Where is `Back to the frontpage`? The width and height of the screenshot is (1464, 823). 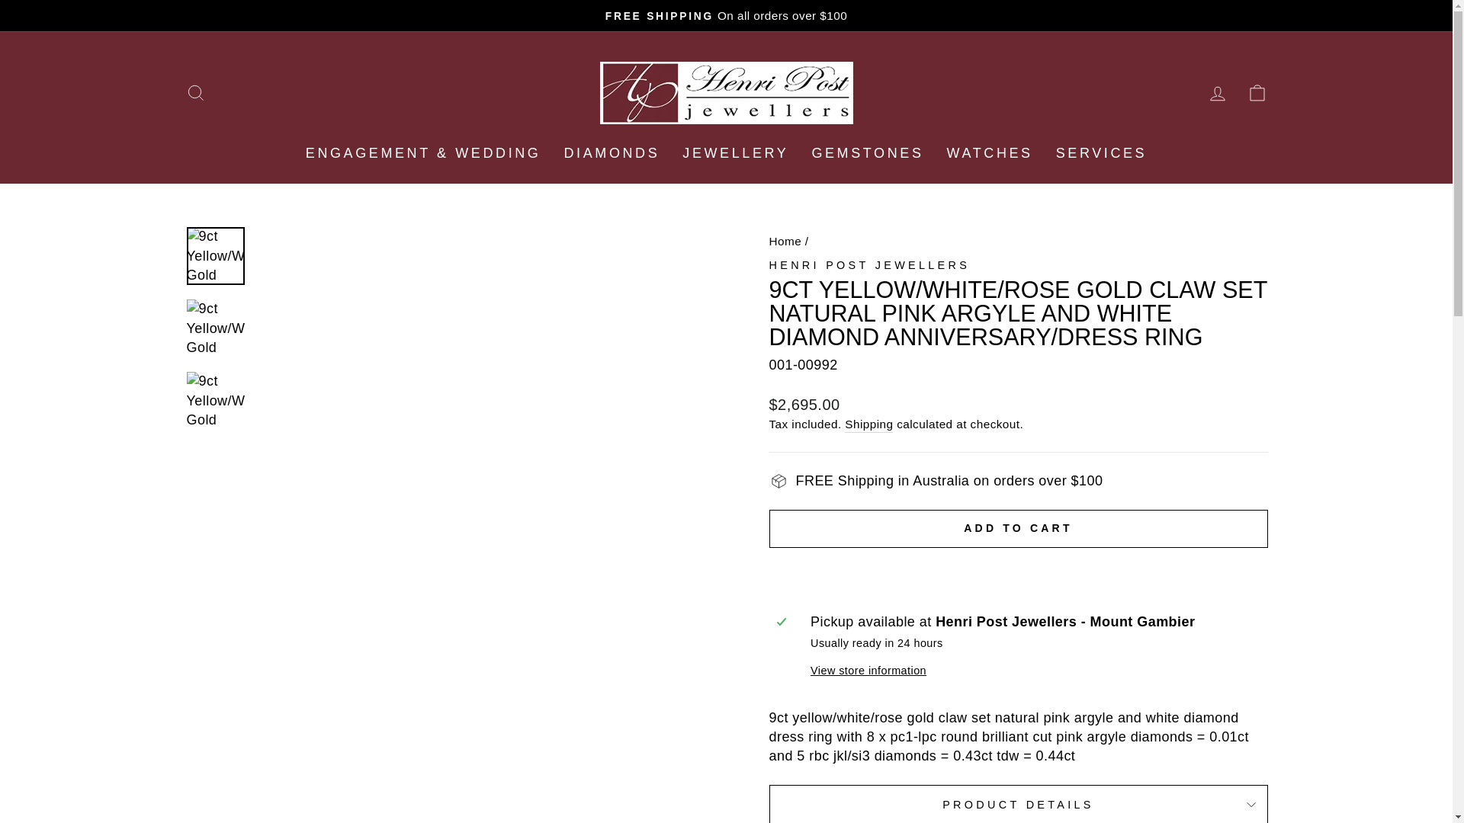
Back to the frontpage is located at coordinates (785, 241).